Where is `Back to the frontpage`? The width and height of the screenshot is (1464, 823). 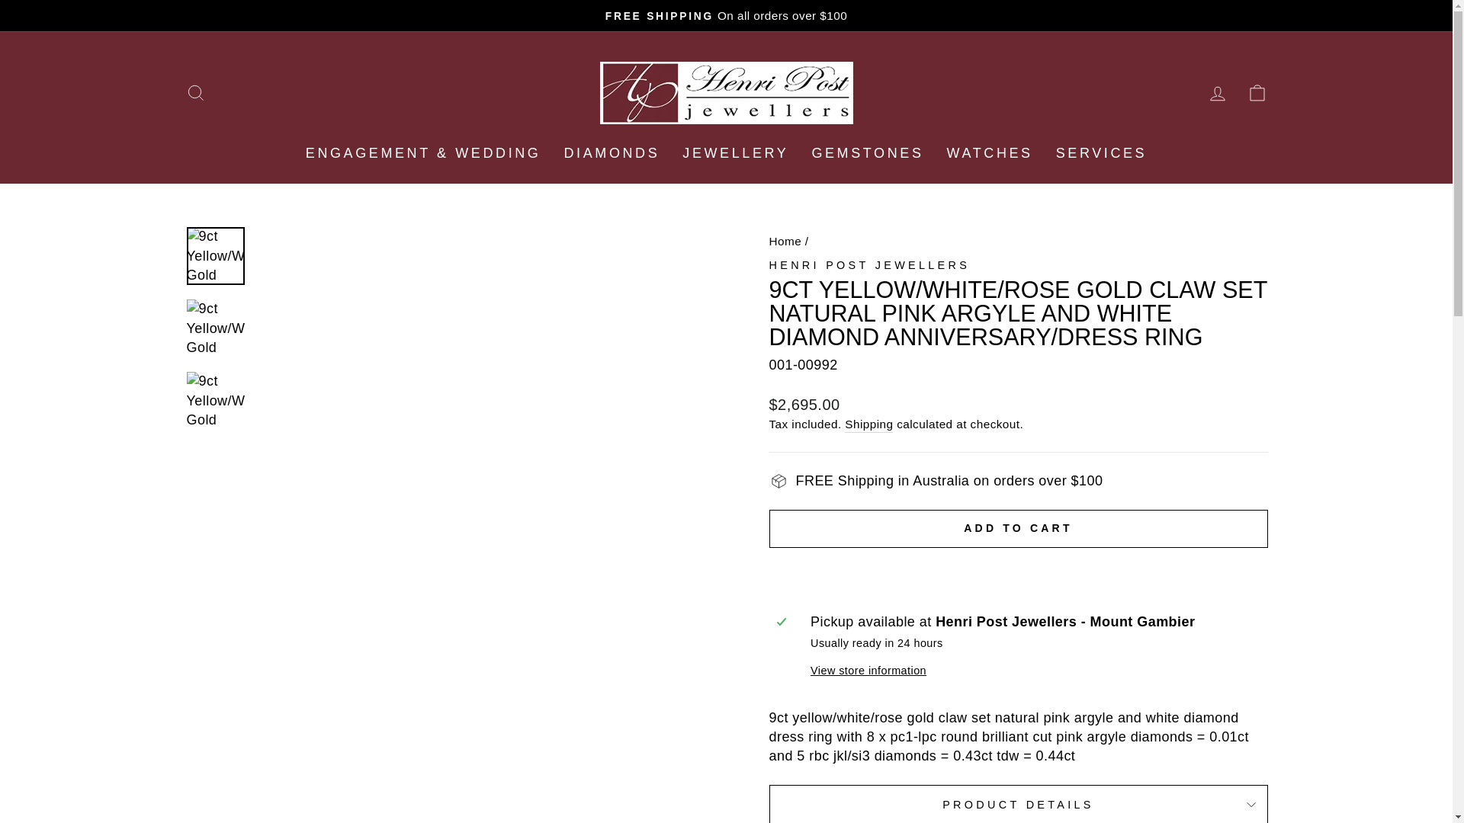
Back to the frontpage is located at coordinates (785, 241).